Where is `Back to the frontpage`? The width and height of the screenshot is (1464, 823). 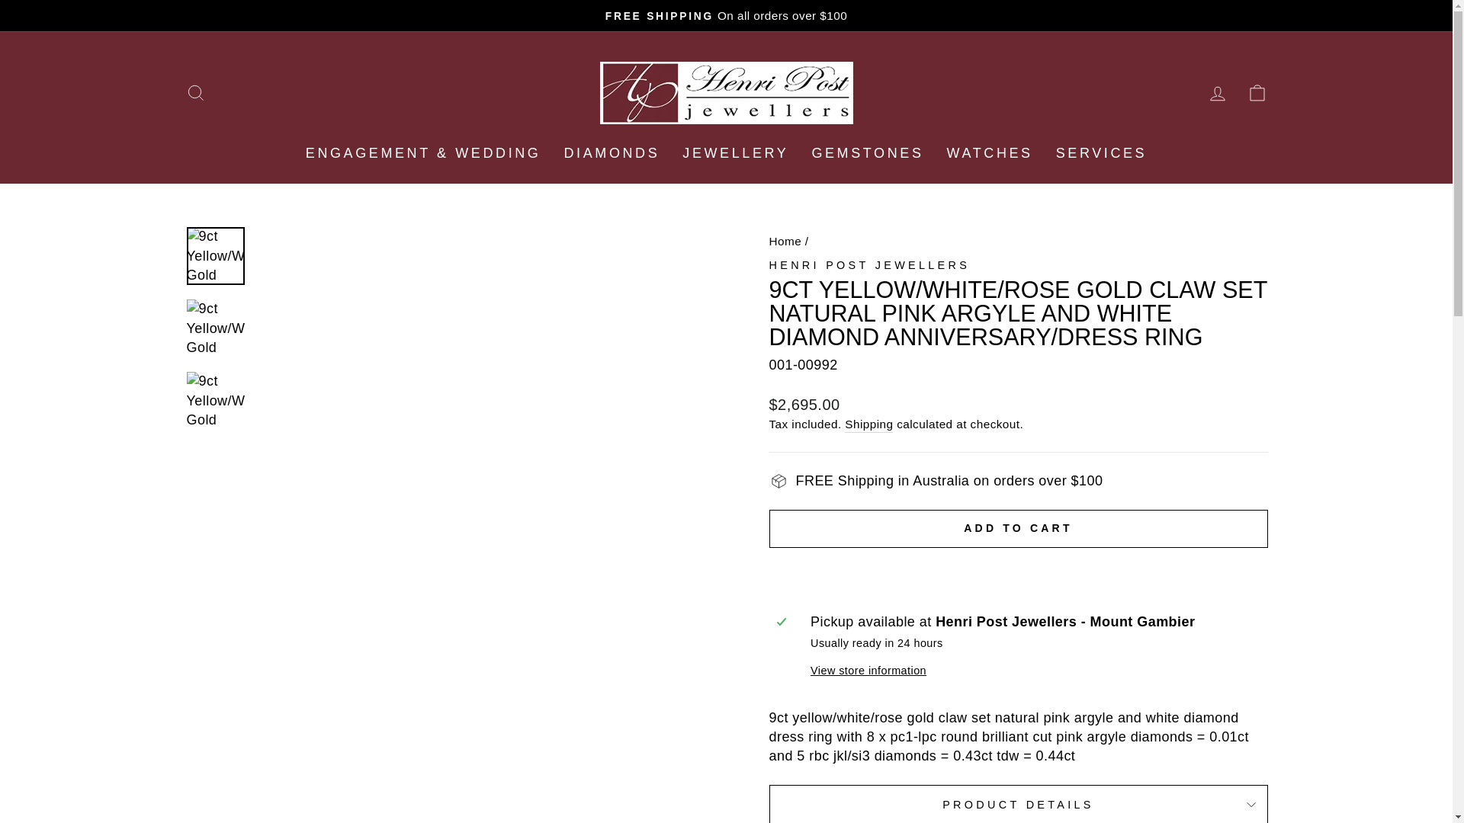
Back to the frontpage is located at coordinates (785, 241).